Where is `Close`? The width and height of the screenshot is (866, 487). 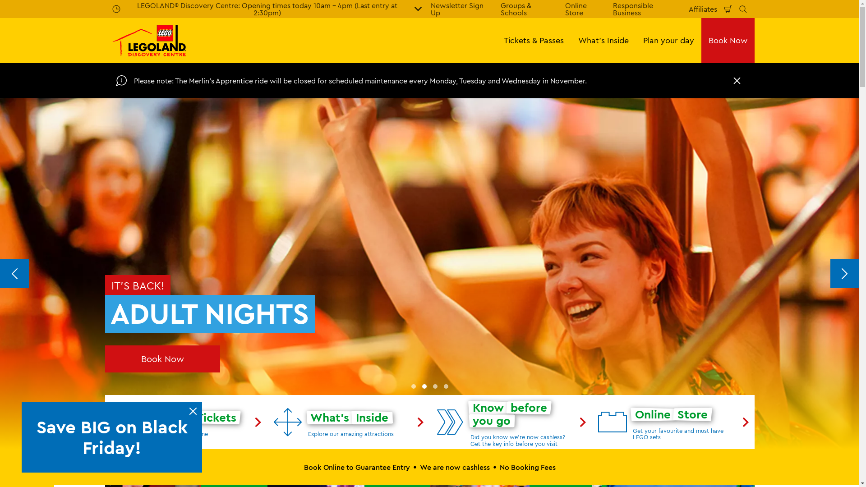
Close is located at coordinates (193, 411).